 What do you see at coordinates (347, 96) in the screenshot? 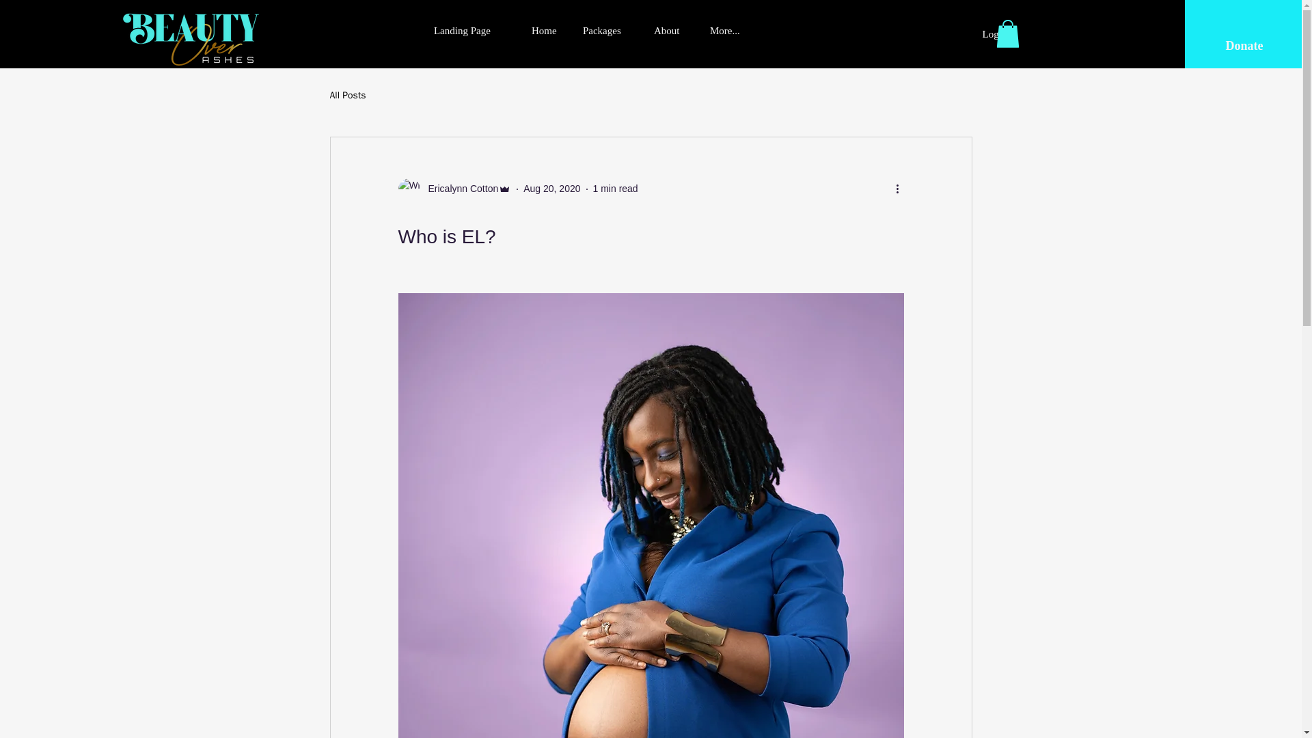
I see `All Posts` at bounding box center [347, 96].